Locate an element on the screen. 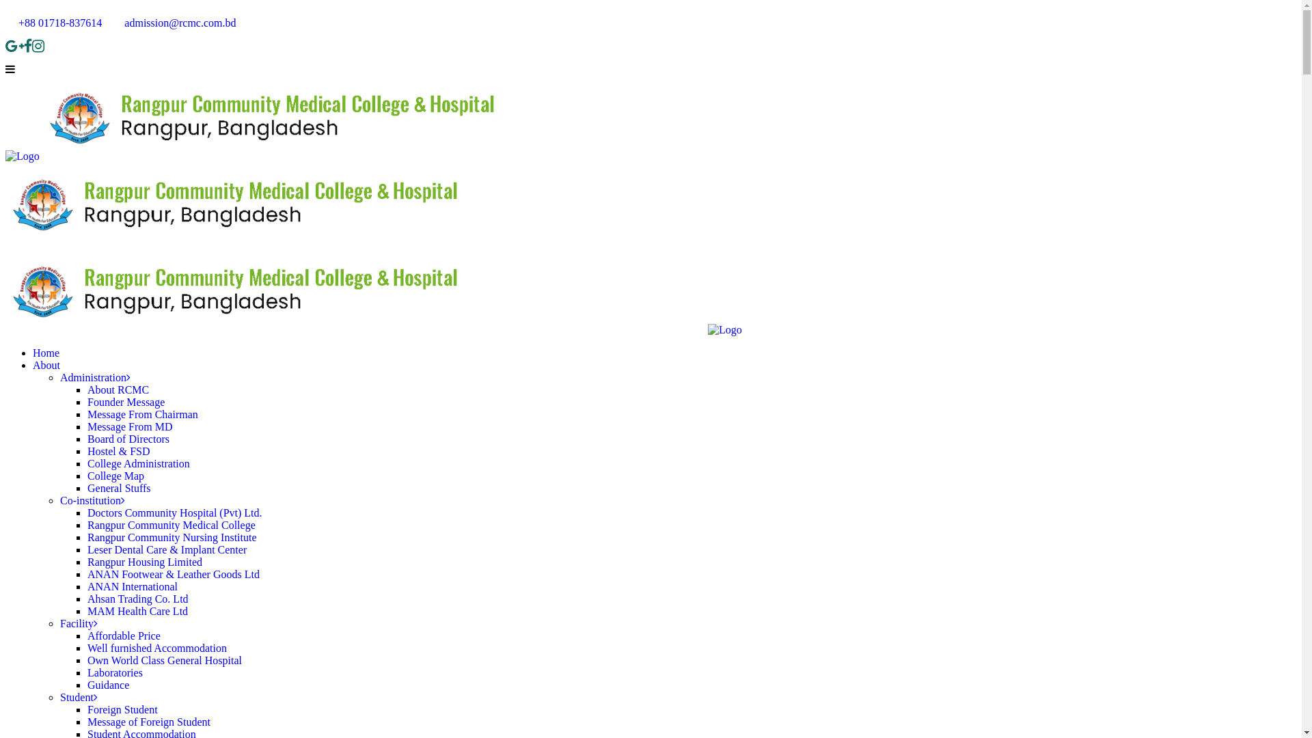  Hostel & FSD is located at coordinates (119, 451).